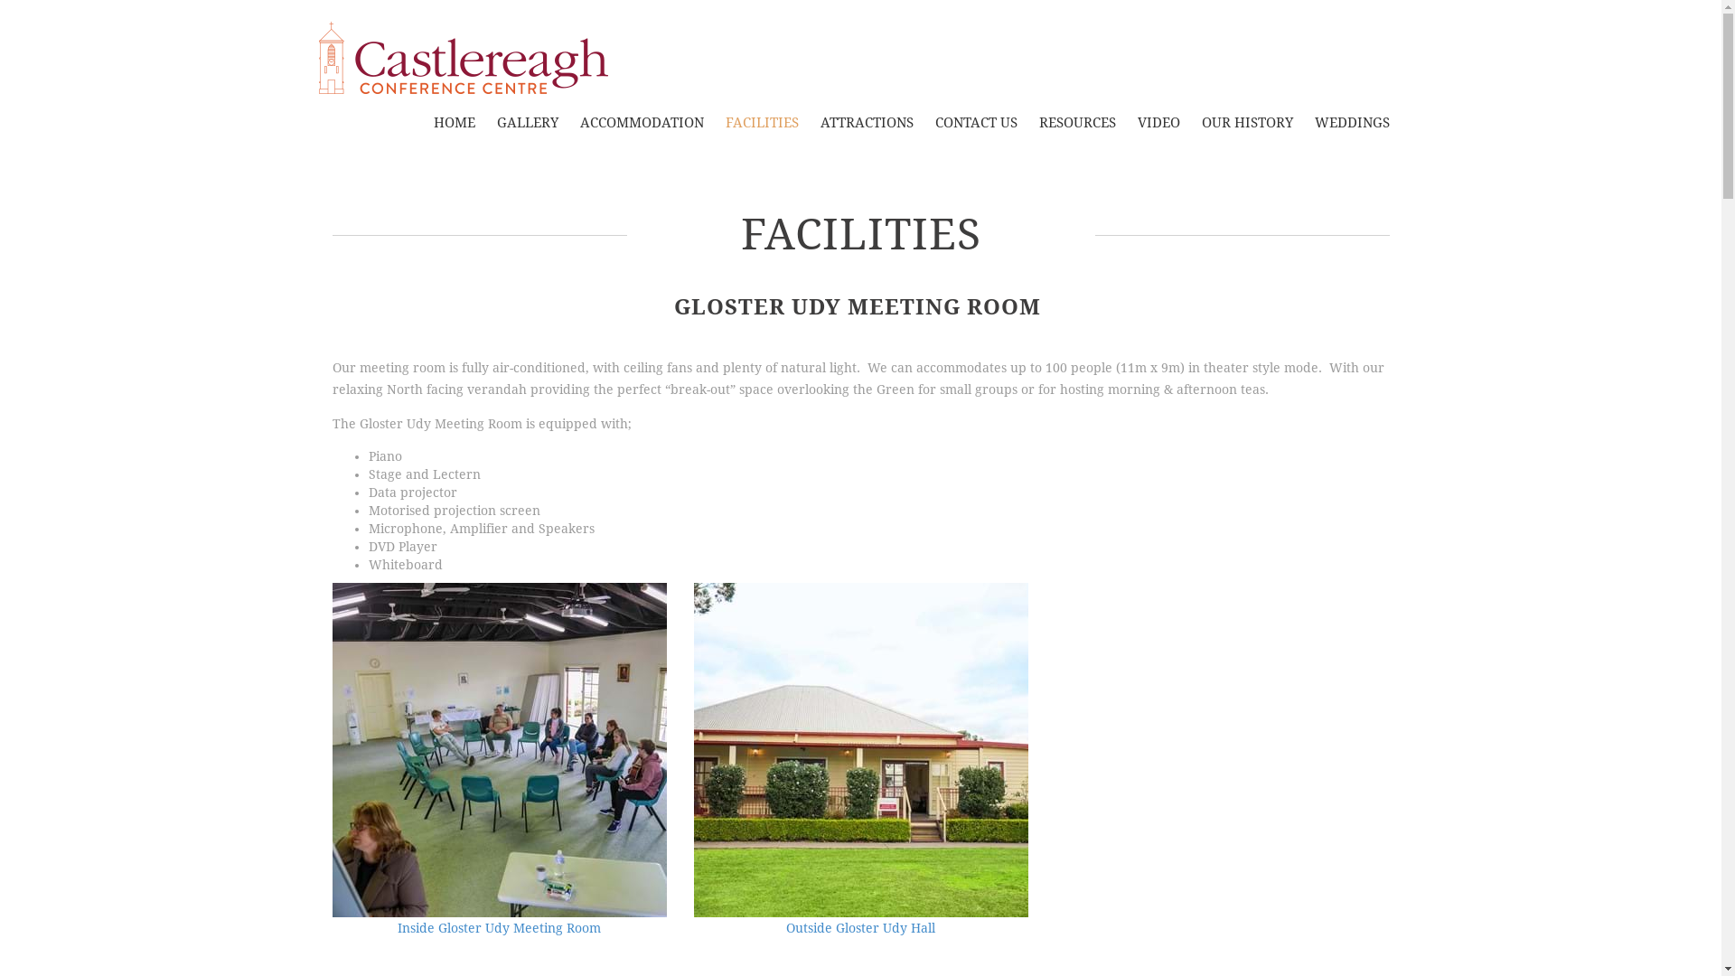 The width and height of the screenshot is (1735, 976). I want to click on GALLERY, so click(528, 123).